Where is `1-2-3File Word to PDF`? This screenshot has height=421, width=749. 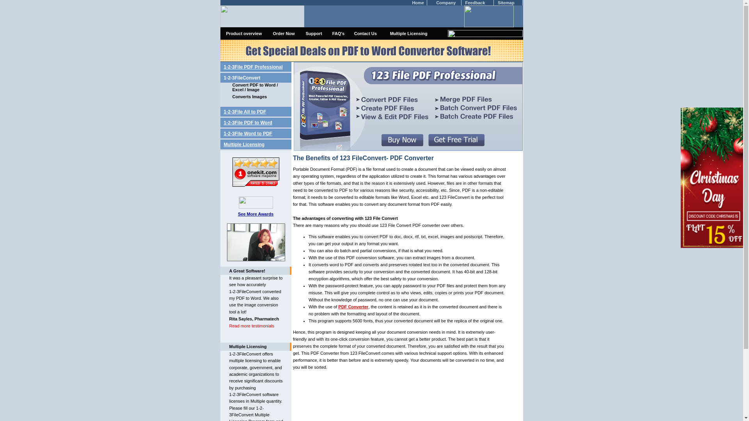
1-2-3File Word to PDF is located at coordinates (248, 134).